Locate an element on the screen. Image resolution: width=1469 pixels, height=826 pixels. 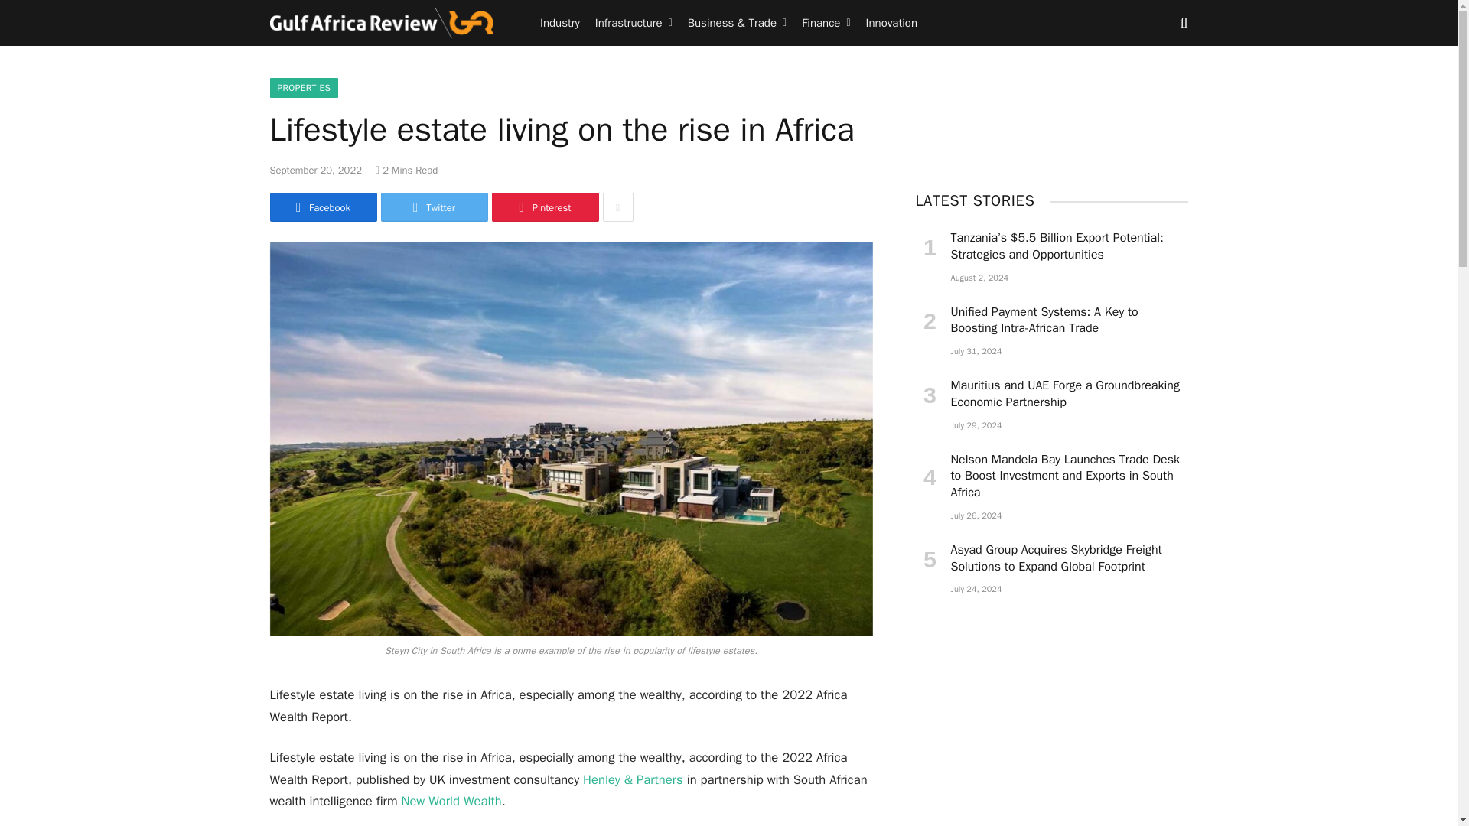
Gulf Africa Review is located at coordinates (381, 23).